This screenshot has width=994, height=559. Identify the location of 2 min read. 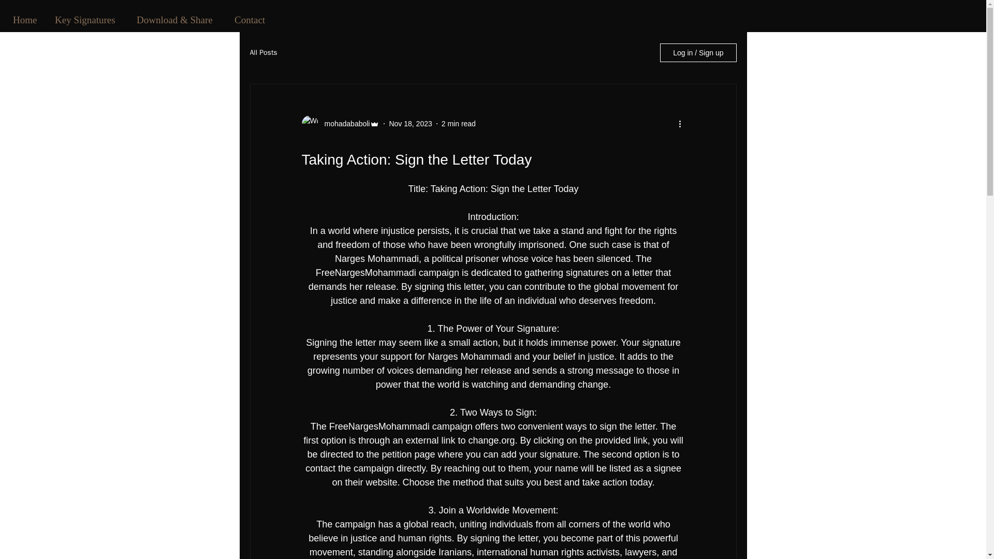
(459, 123).